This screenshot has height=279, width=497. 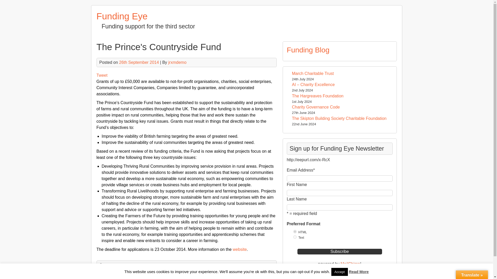 What do you see at coordinates (308, 50) in the screenshot?
I see `Funding Blog` at bounding box center [308, 50].